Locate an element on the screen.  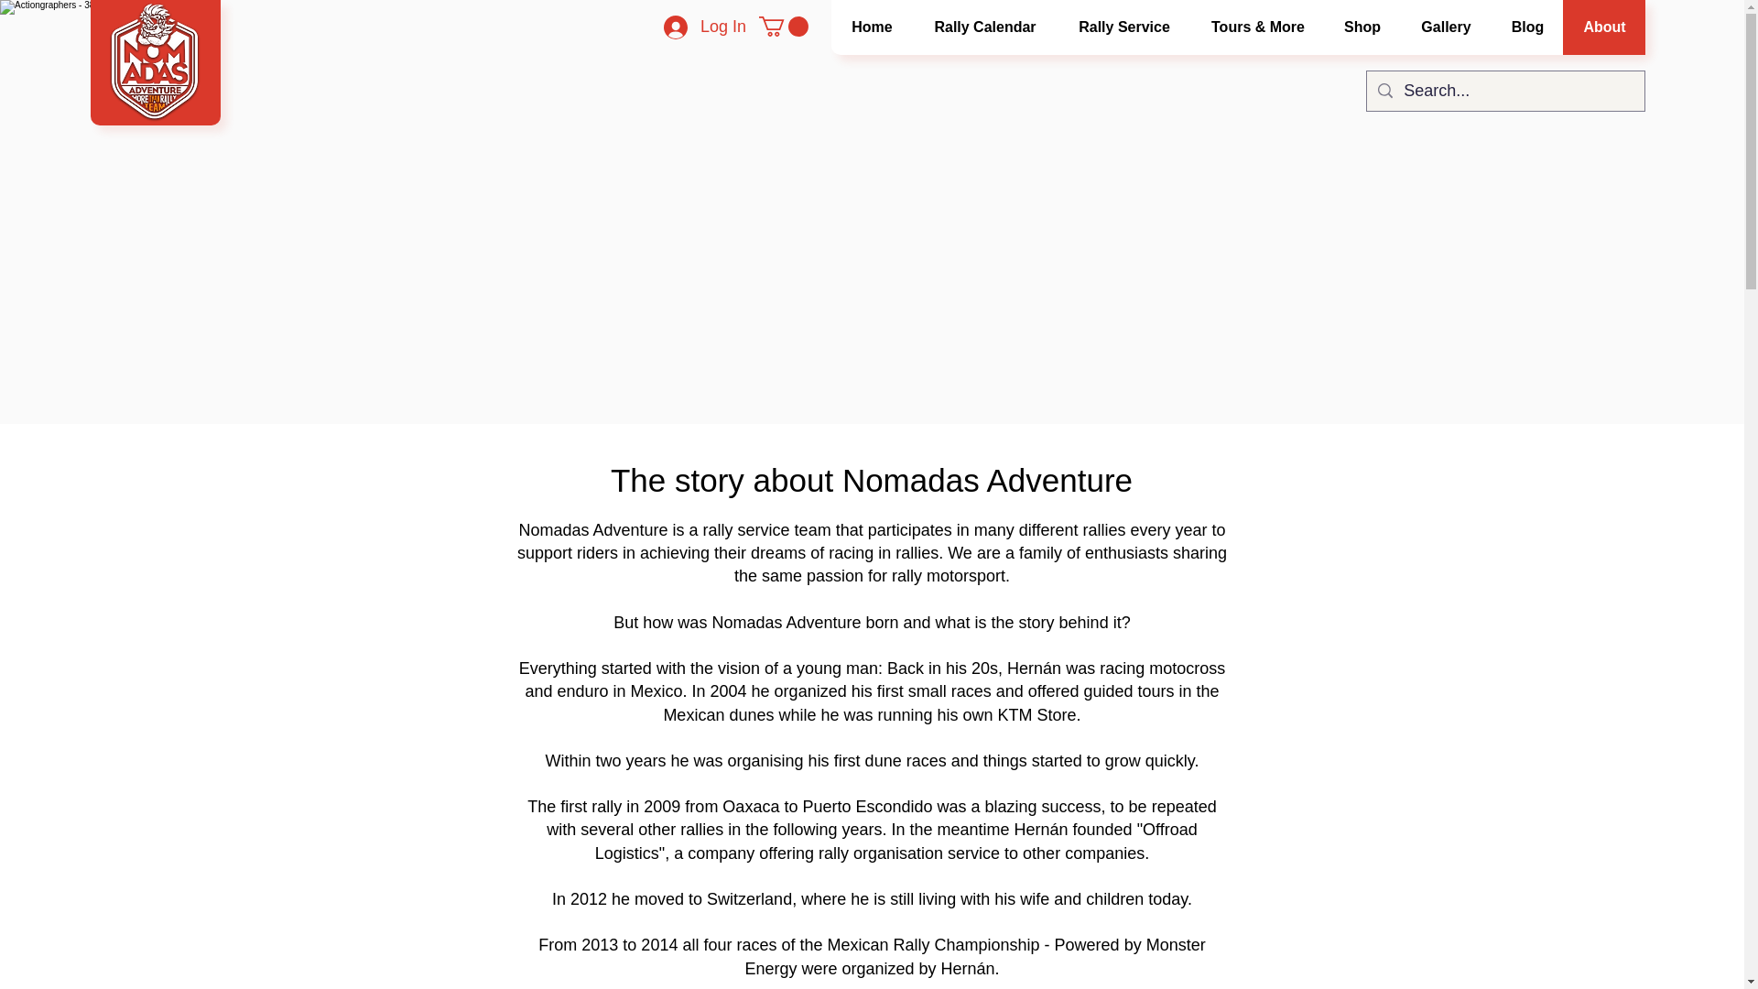
Rally Calendar is located at coordinates (983, 27).